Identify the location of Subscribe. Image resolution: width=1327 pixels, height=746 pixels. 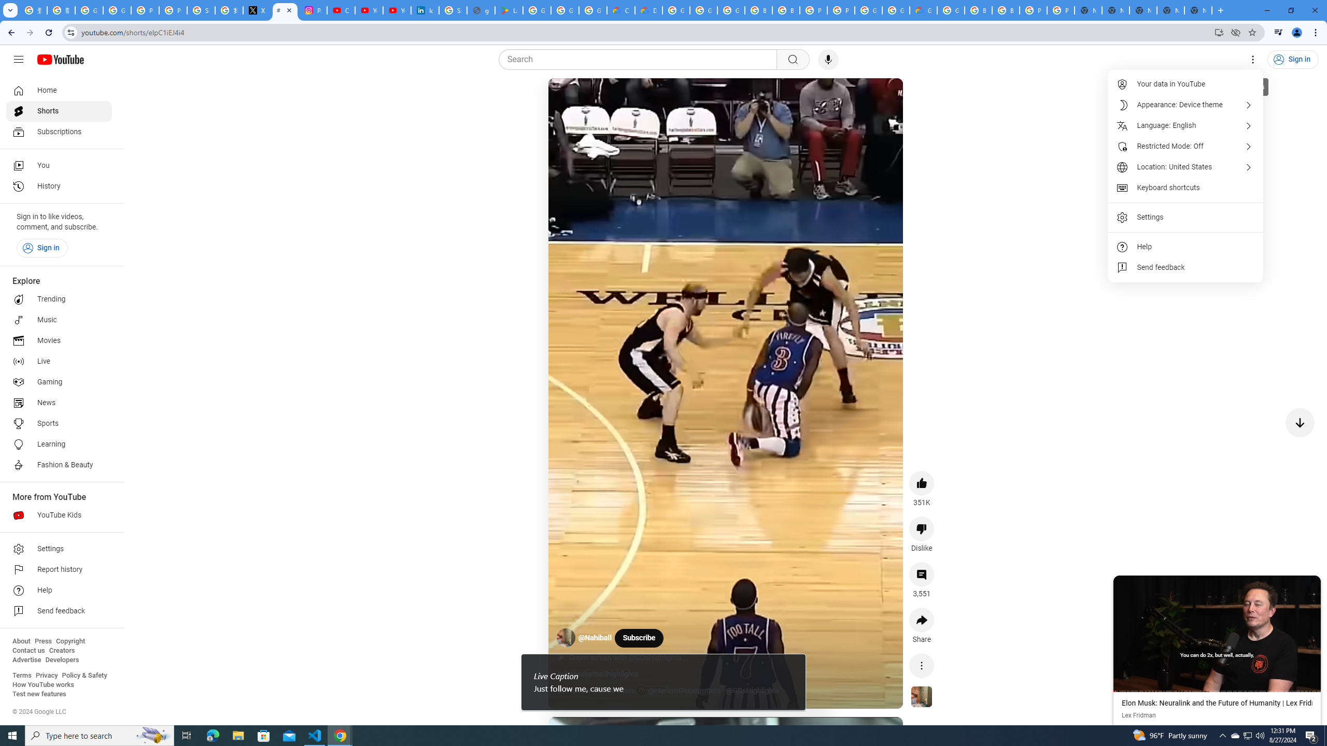
(639, 638).